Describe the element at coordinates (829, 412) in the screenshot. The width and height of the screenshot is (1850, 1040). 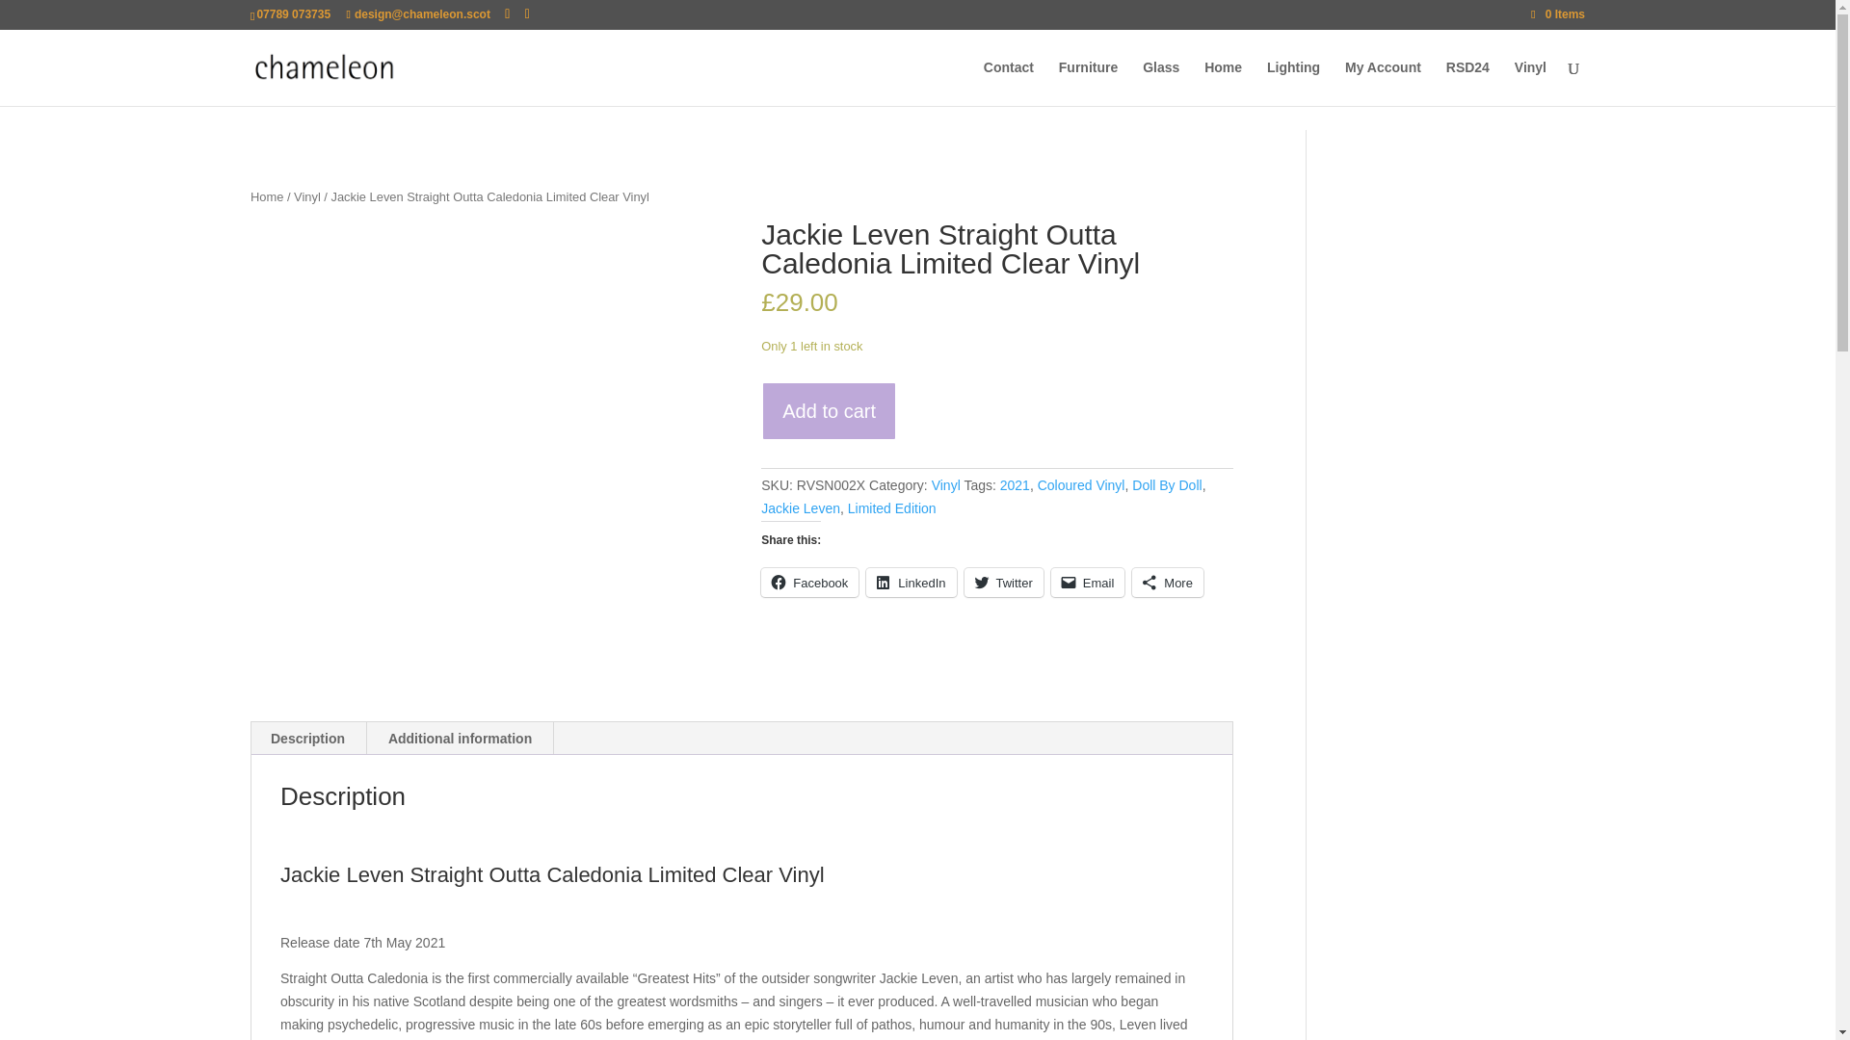
I see `Add to cart` at that location.